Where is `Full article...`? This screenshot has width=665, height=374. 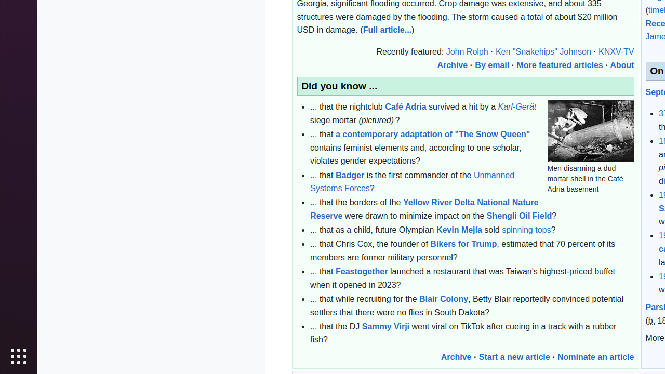
Full article... is located at coordinates (388, 30).